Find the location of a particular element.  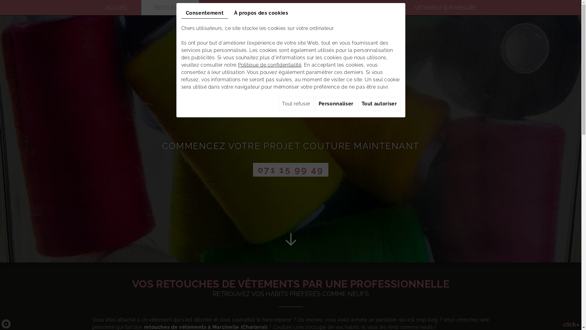

COMMENCEZ VOTRE PROJET COUTURE MAINTENANT is located at coordinates (291, 146).